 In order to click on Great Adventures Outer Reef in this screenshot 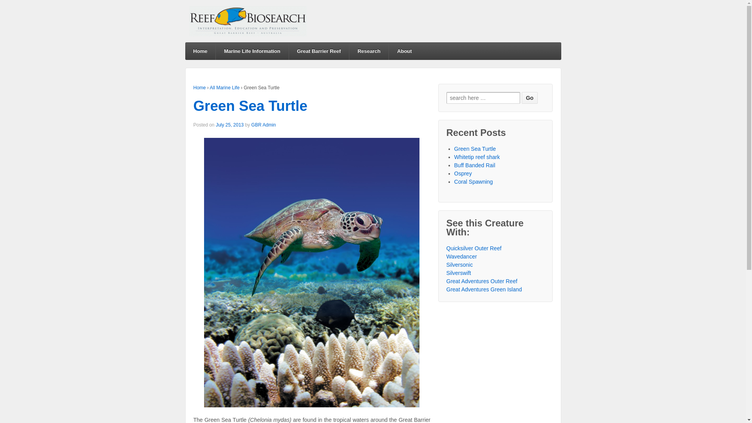, I will do `click(482, 281)`.